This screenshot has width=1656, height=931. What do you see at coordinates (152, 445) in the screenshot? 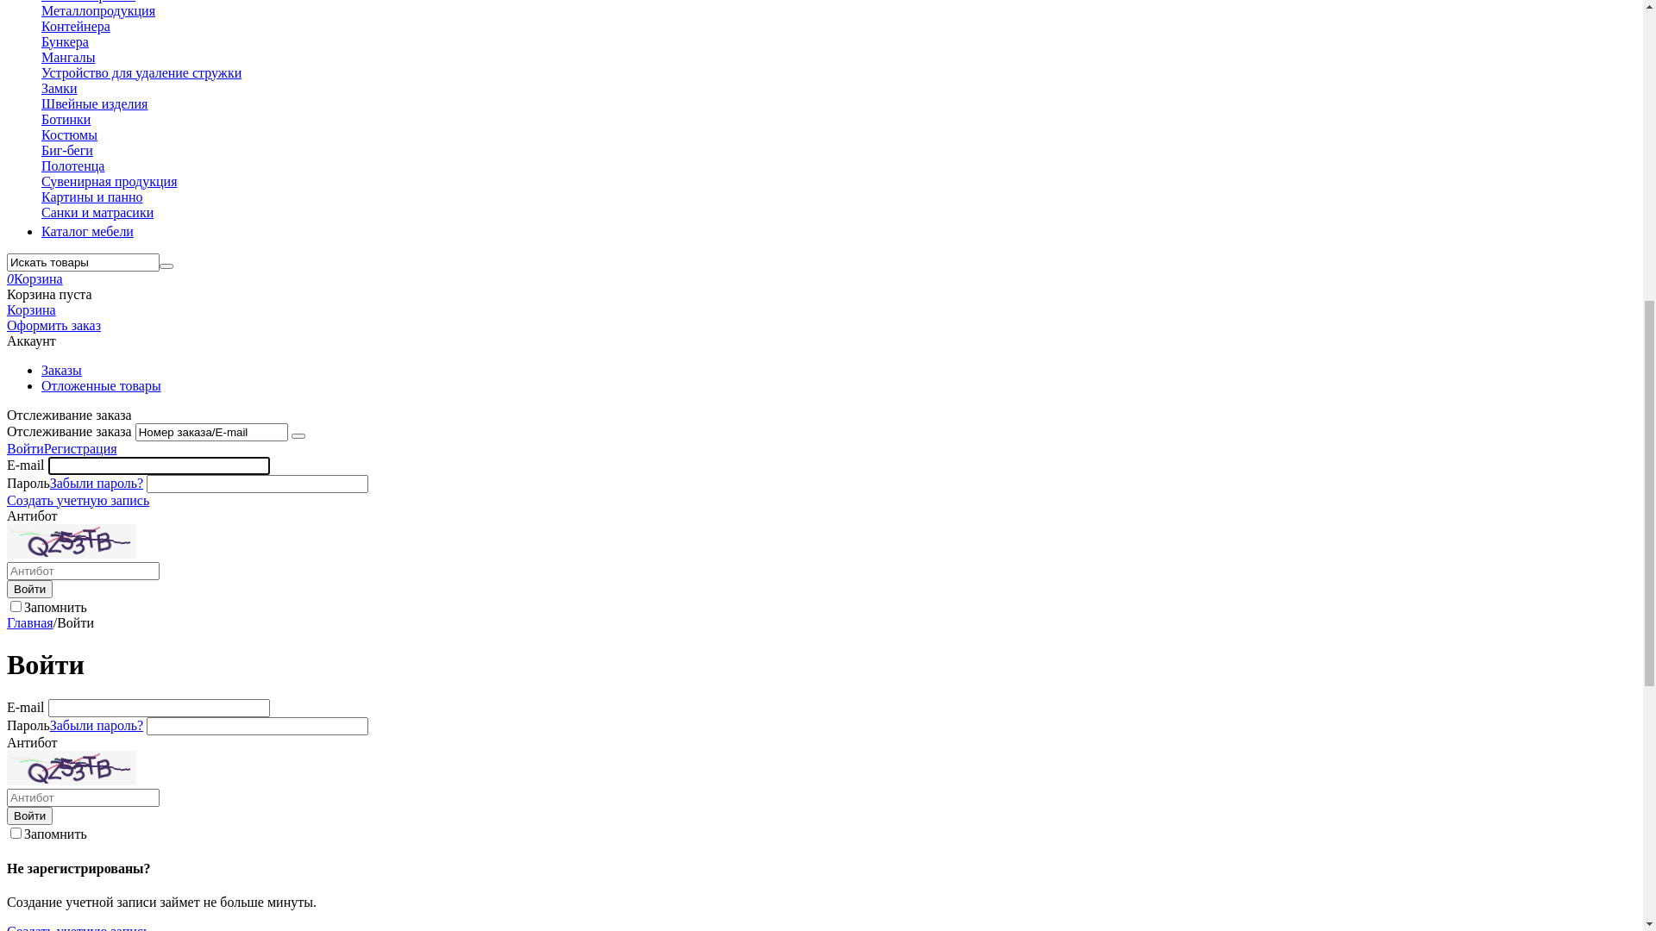
I see `8(0216)56-90-02` at bounding box center [152, 445].